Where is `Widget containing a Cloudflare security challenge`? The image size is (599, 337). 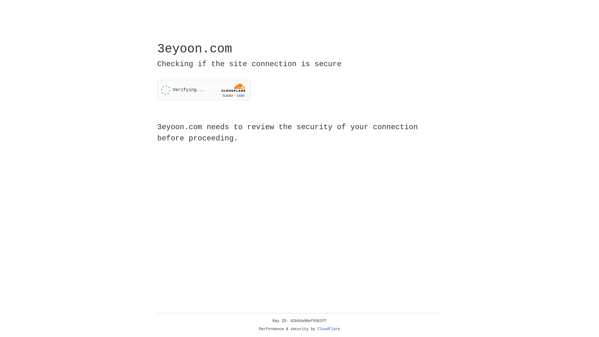 Widget containing a Cloudflare security challenge is located at coordinates (204, 90).